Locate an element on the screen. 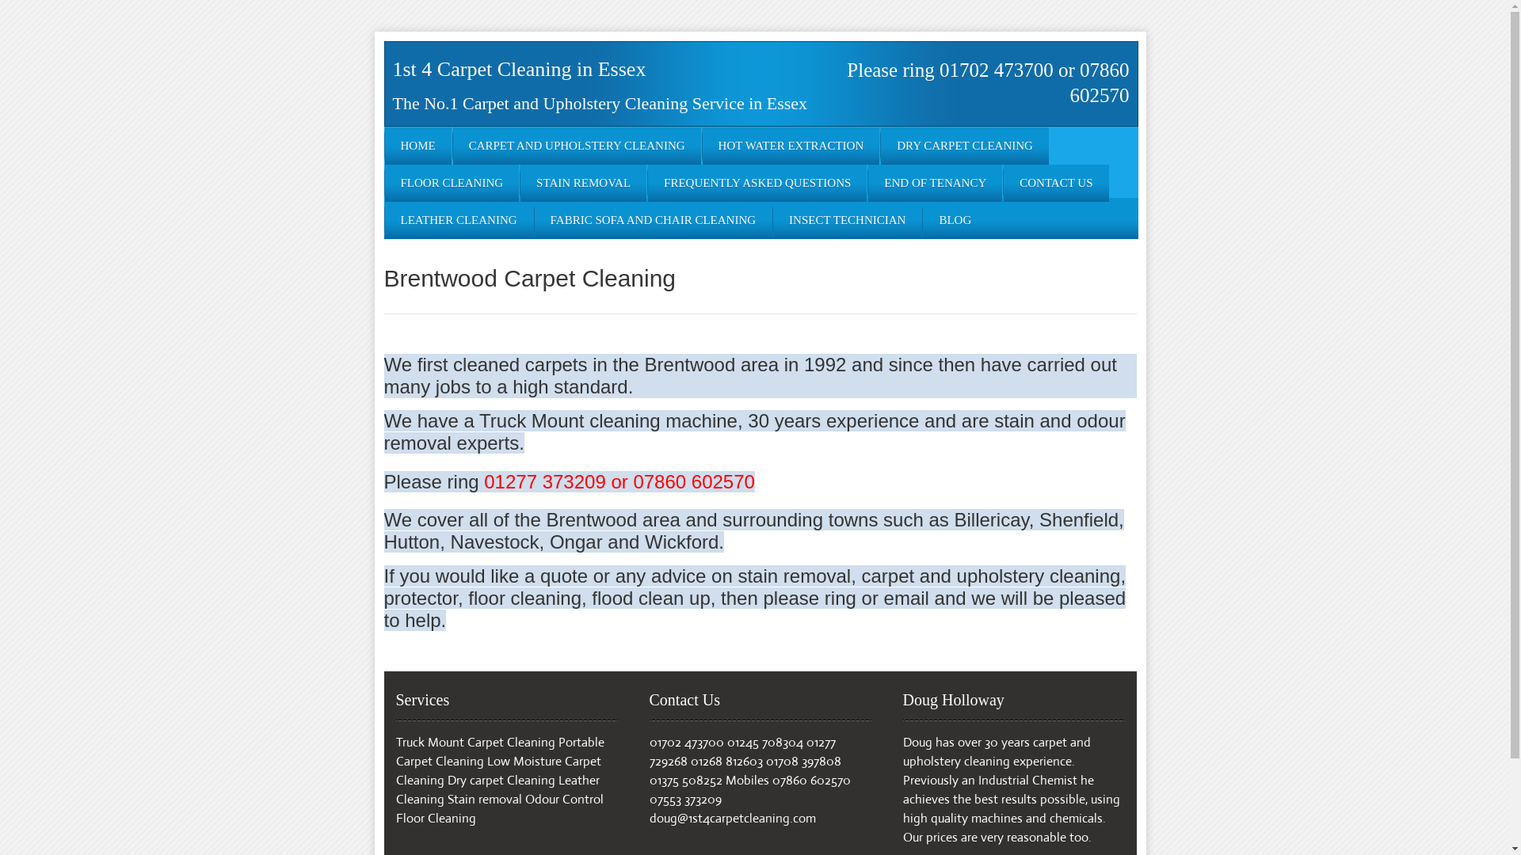  Please ring 01702 473700 or 07860 602570 is located at coordinates (988, 82).